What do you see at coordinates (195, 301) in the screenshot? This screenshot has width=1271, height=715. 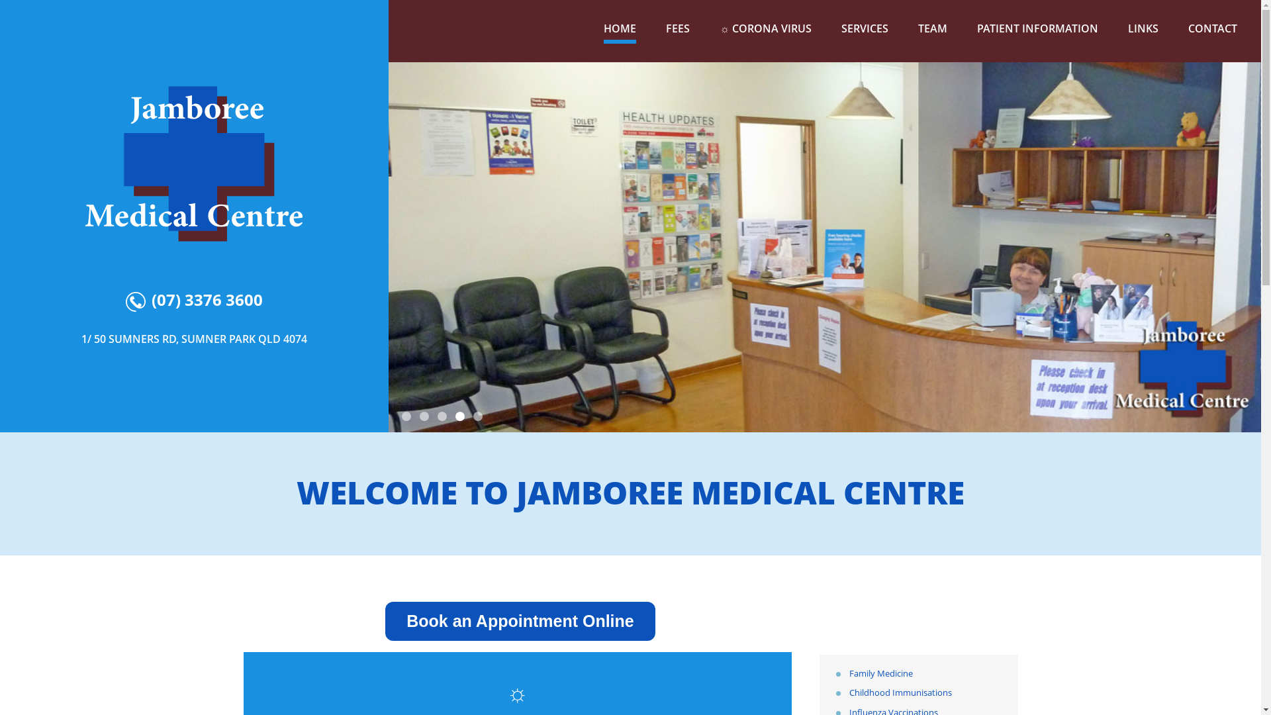 I see `(07) 3376 3600` at bounding box center [195, 301].